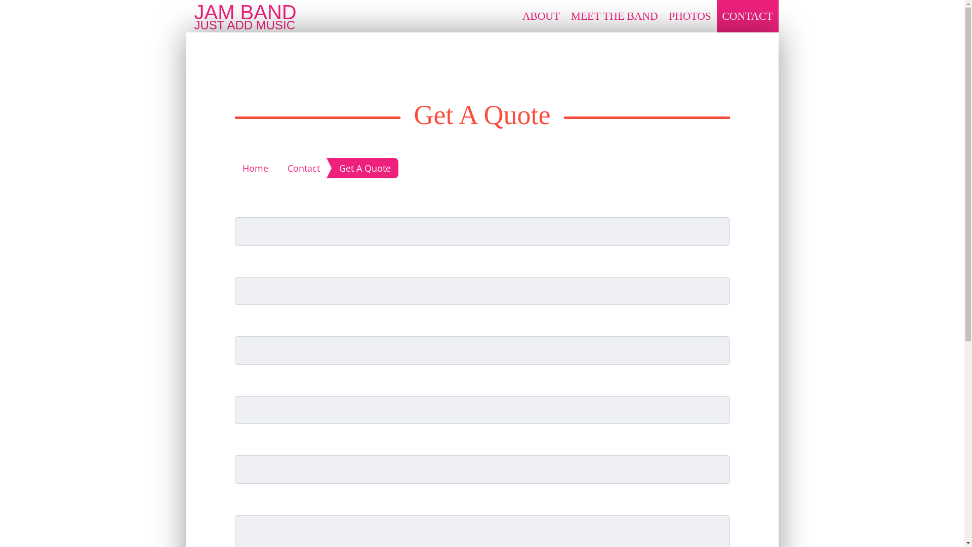 The image size is (972, 547). I want to click on Contact, so click(305, 168).